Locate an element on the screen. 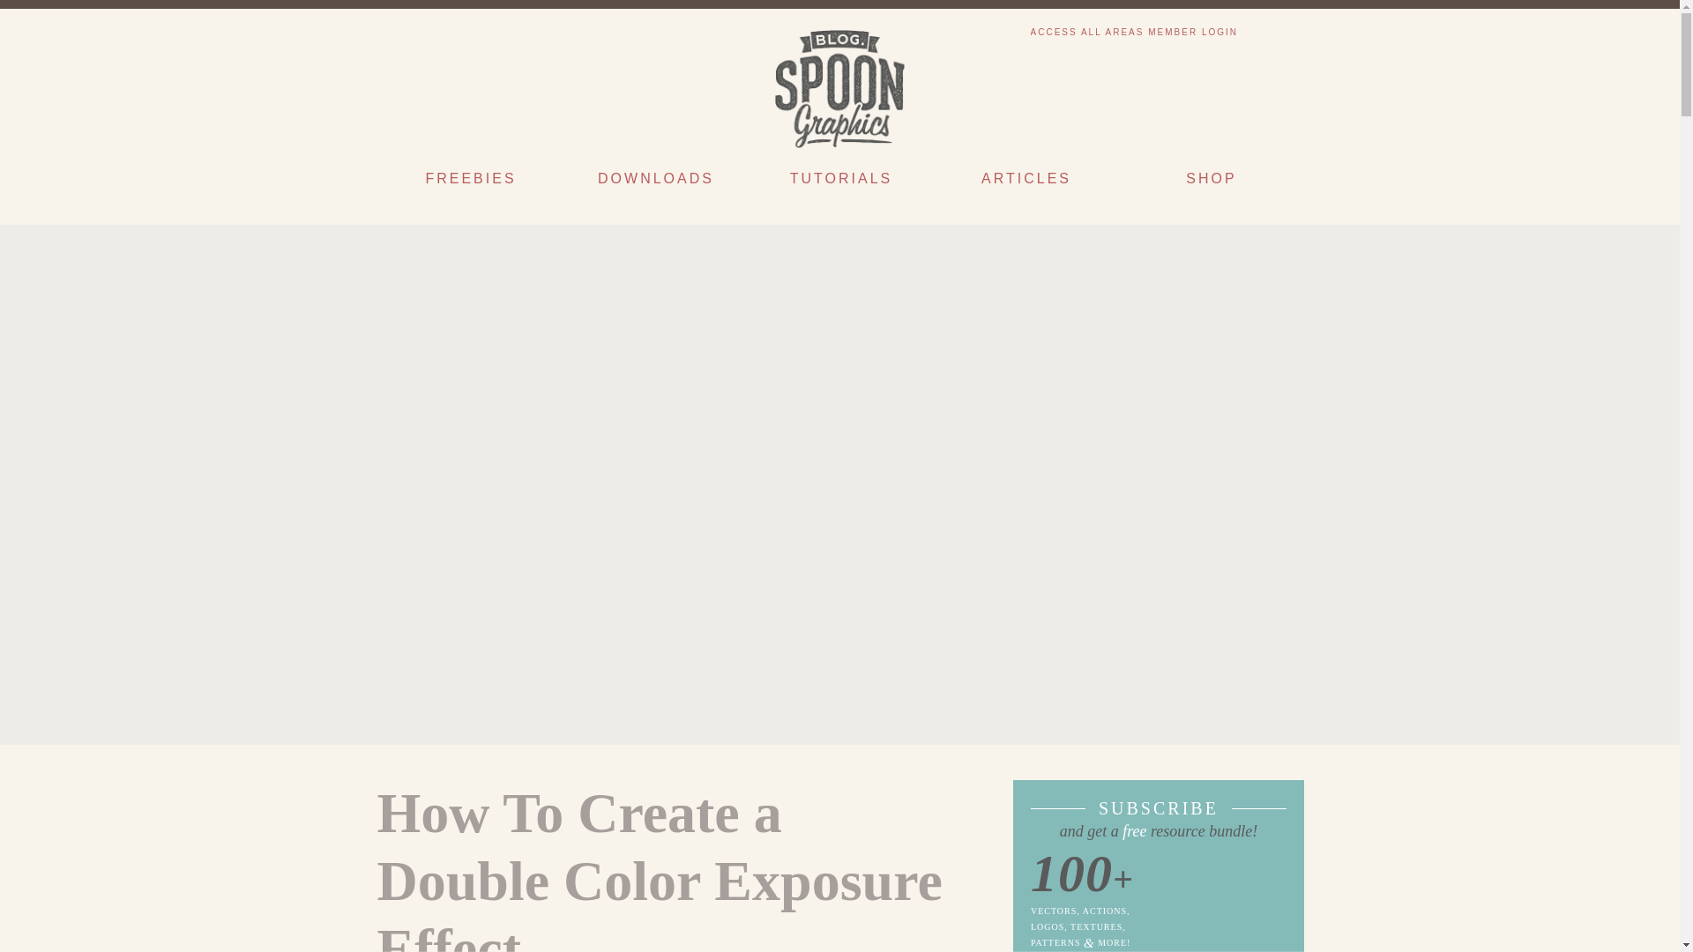 This screenshot has width=1693, height=952. ACCESS ALL AREAS MEMBER LOGIN is located at coordinates (1134, 32).